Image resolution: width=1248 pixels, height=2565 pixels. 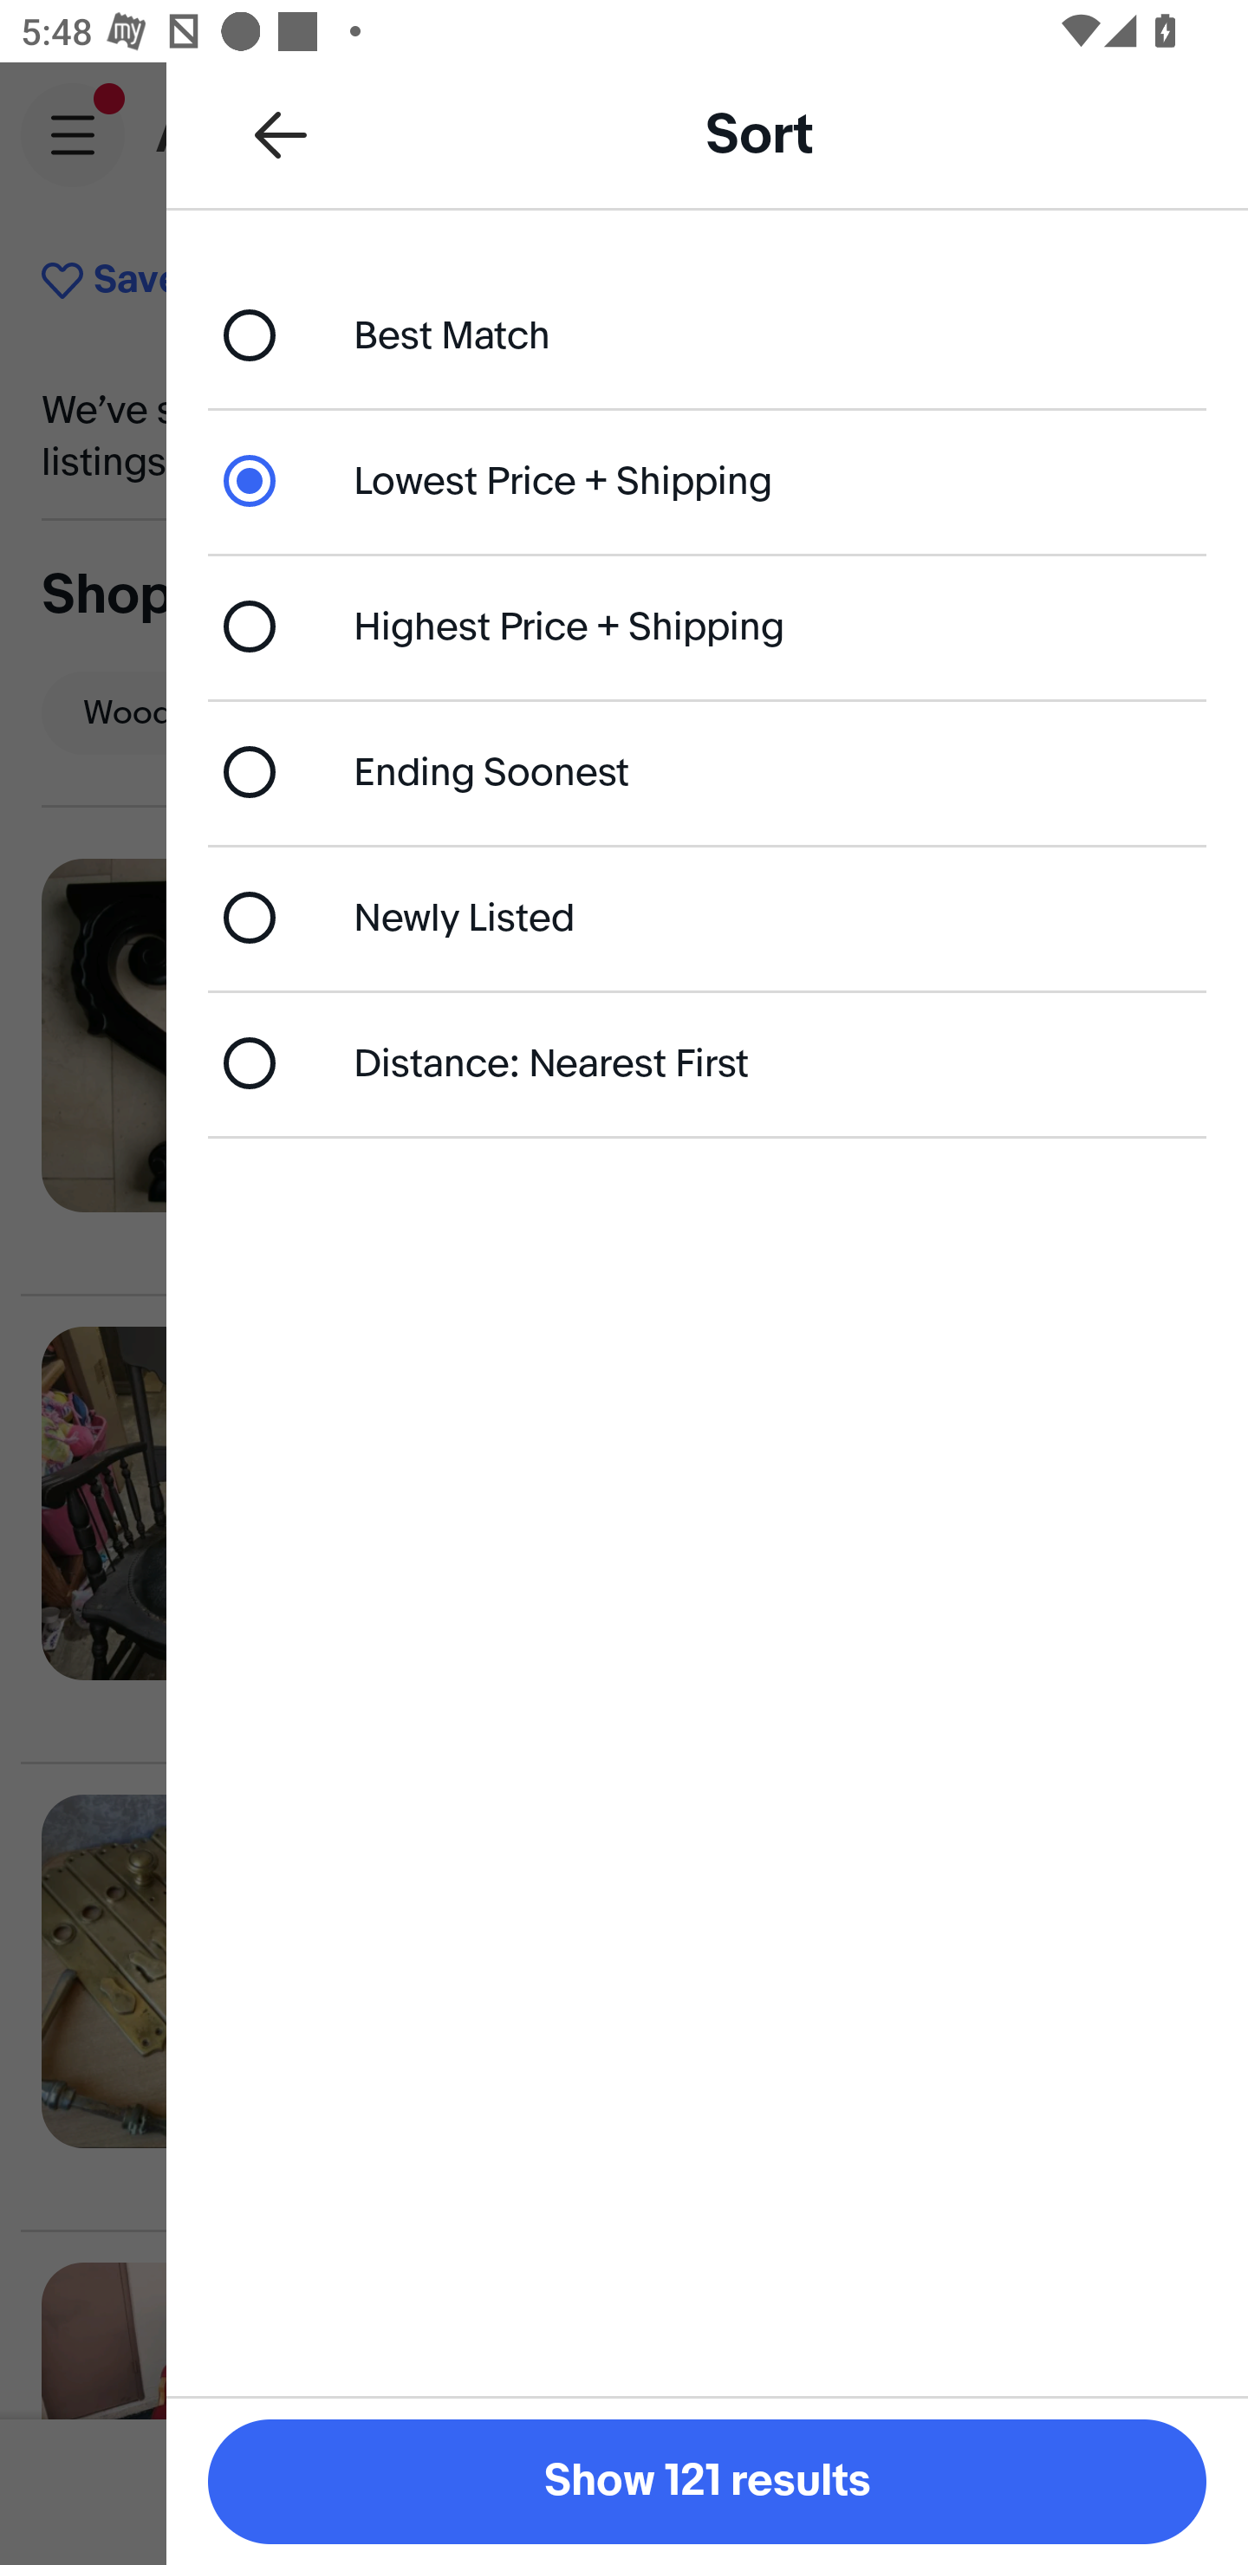 What do you see at coordinates (281, 133) in the screenshot?
I see `Back to all refinements` at bounding box center [281, 133].